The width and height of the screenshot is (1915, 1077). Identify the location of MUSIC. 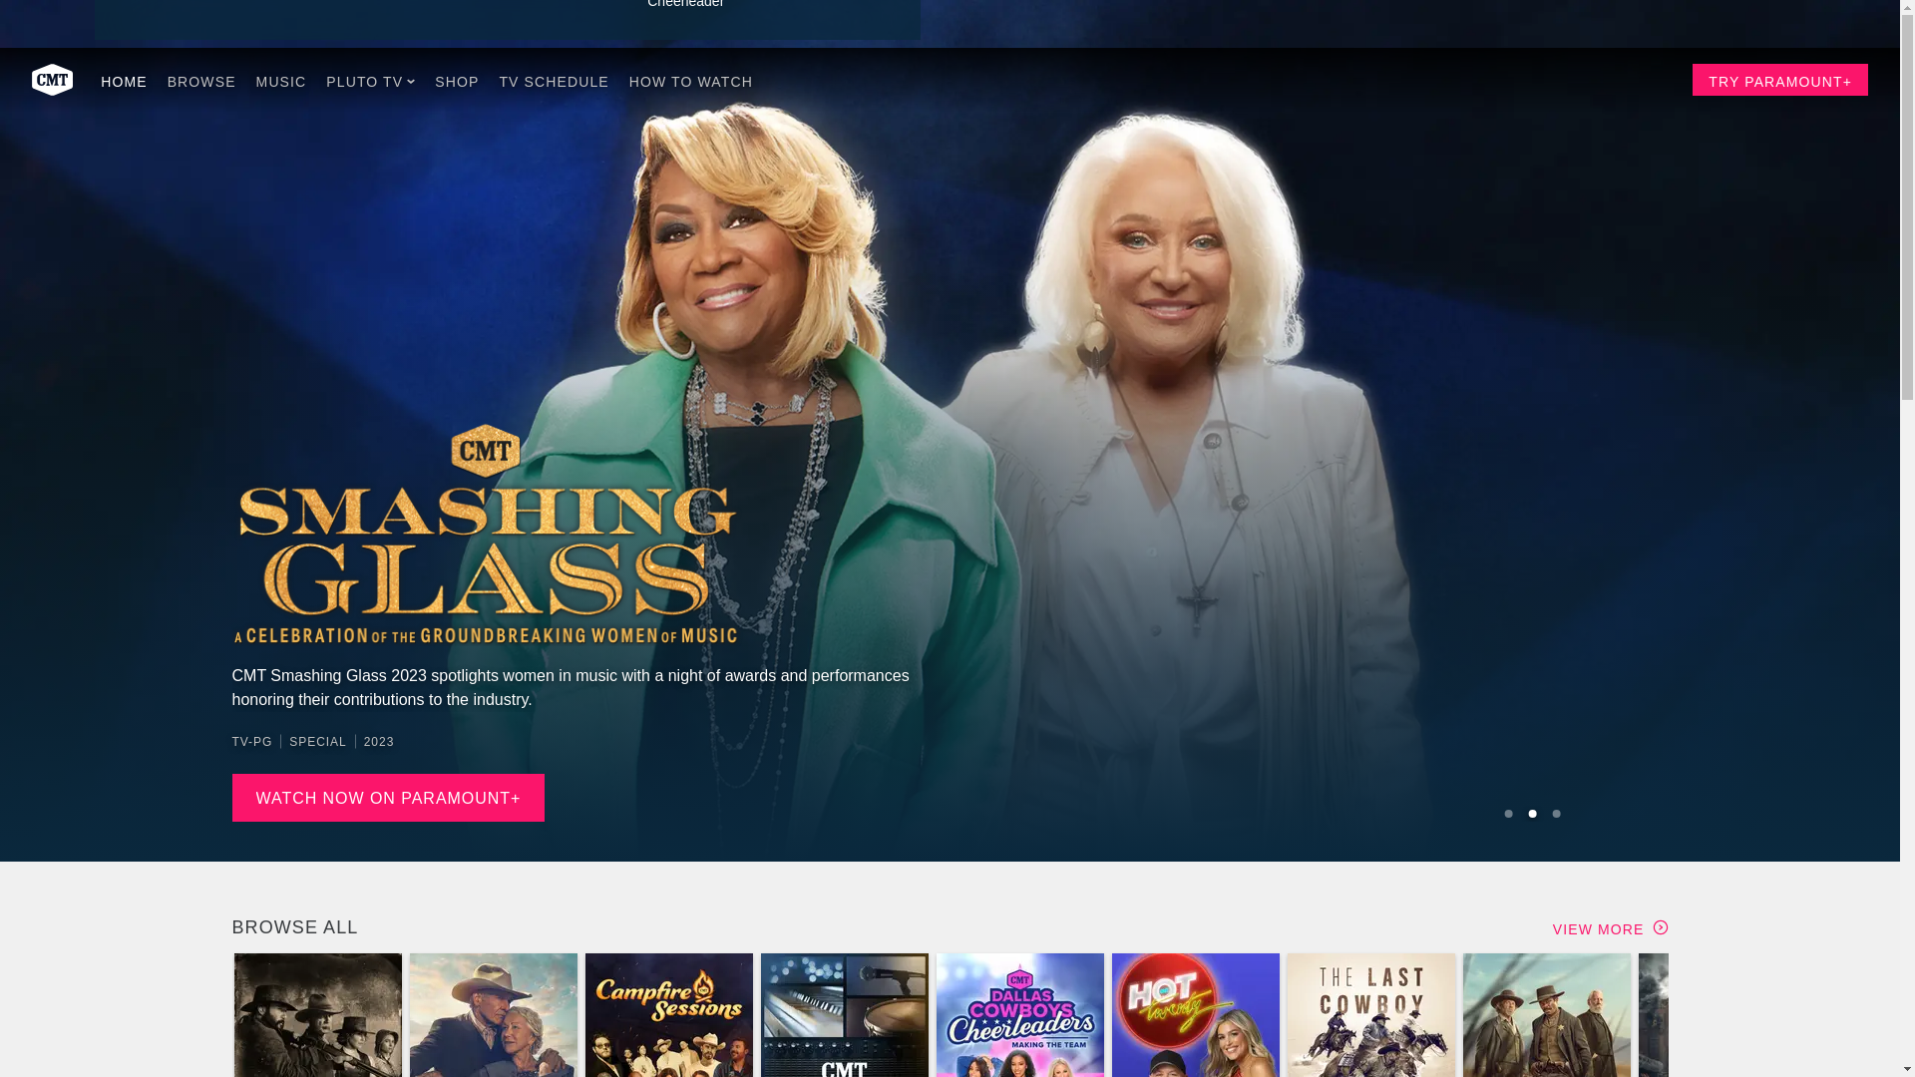
(281, 80).